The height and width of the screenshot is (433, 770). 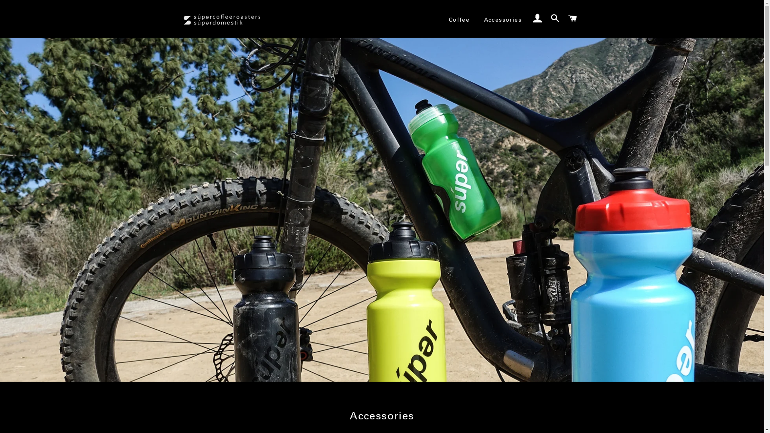 I want to click on Cart, so click(x=573, y=19).